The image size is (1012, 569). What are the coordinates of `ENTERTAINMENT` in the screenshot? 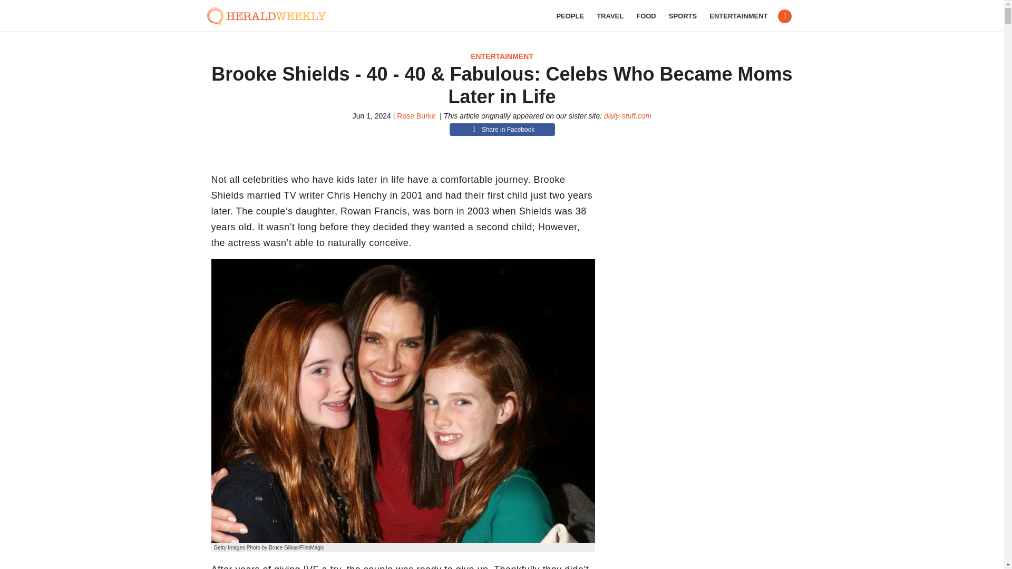 It's located at (738, 16).